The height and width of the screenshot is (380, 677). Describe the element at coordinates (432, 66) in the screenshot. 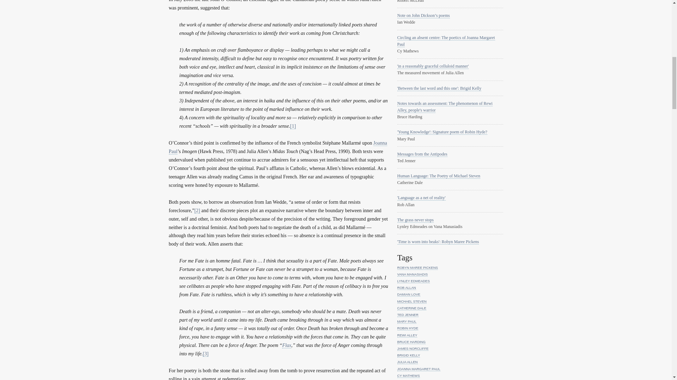

I see `'in a reasonably graceful celluloid manner'` at that location.